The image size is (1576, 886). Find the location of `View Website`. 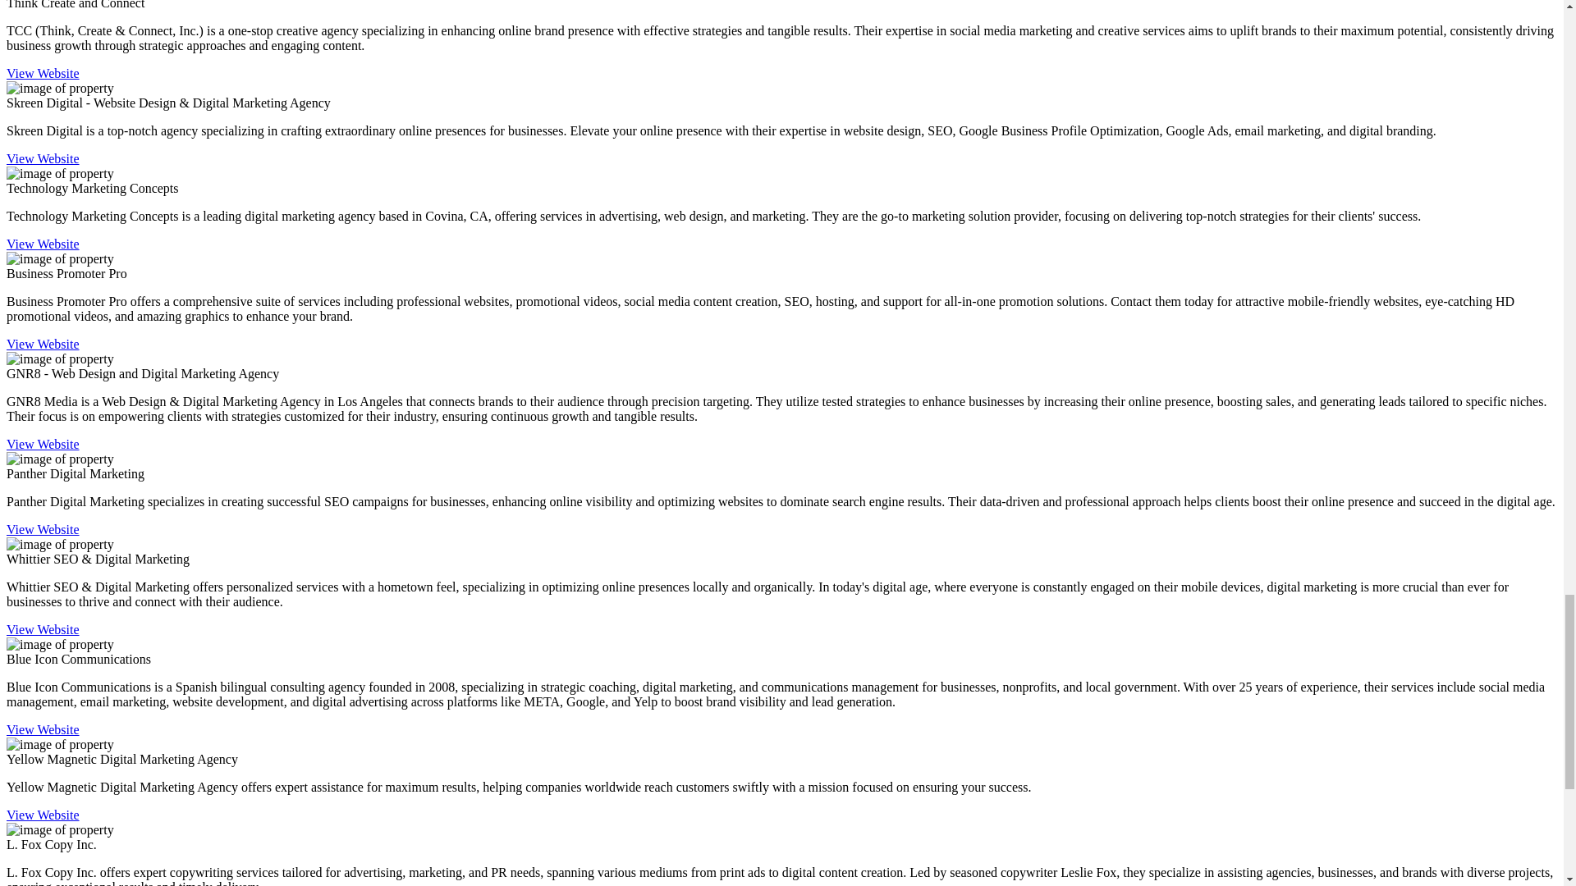

View Website is located at coordinates (43, 158).